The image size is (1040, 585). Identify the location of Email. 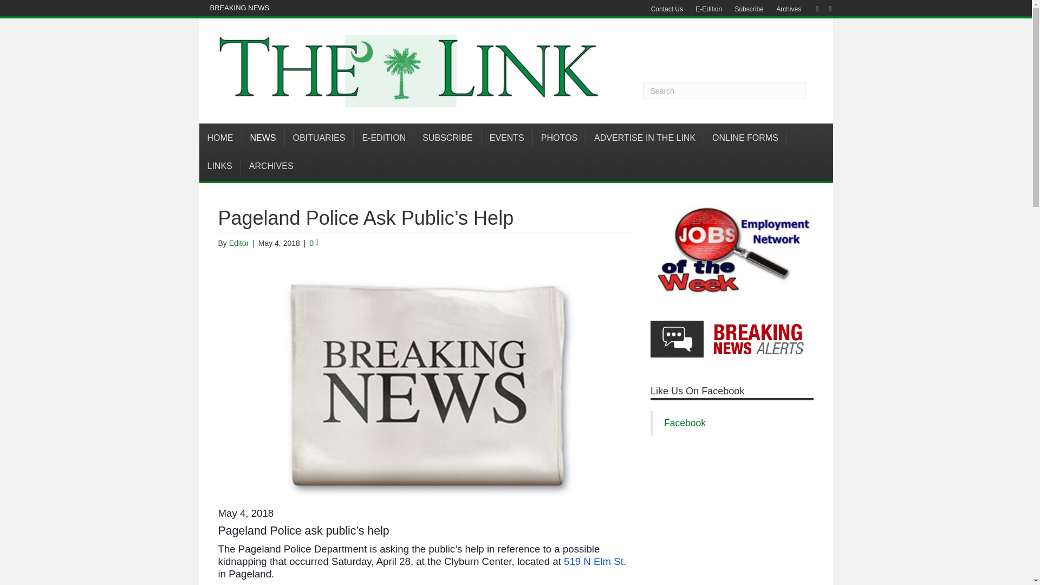
(824, 8).